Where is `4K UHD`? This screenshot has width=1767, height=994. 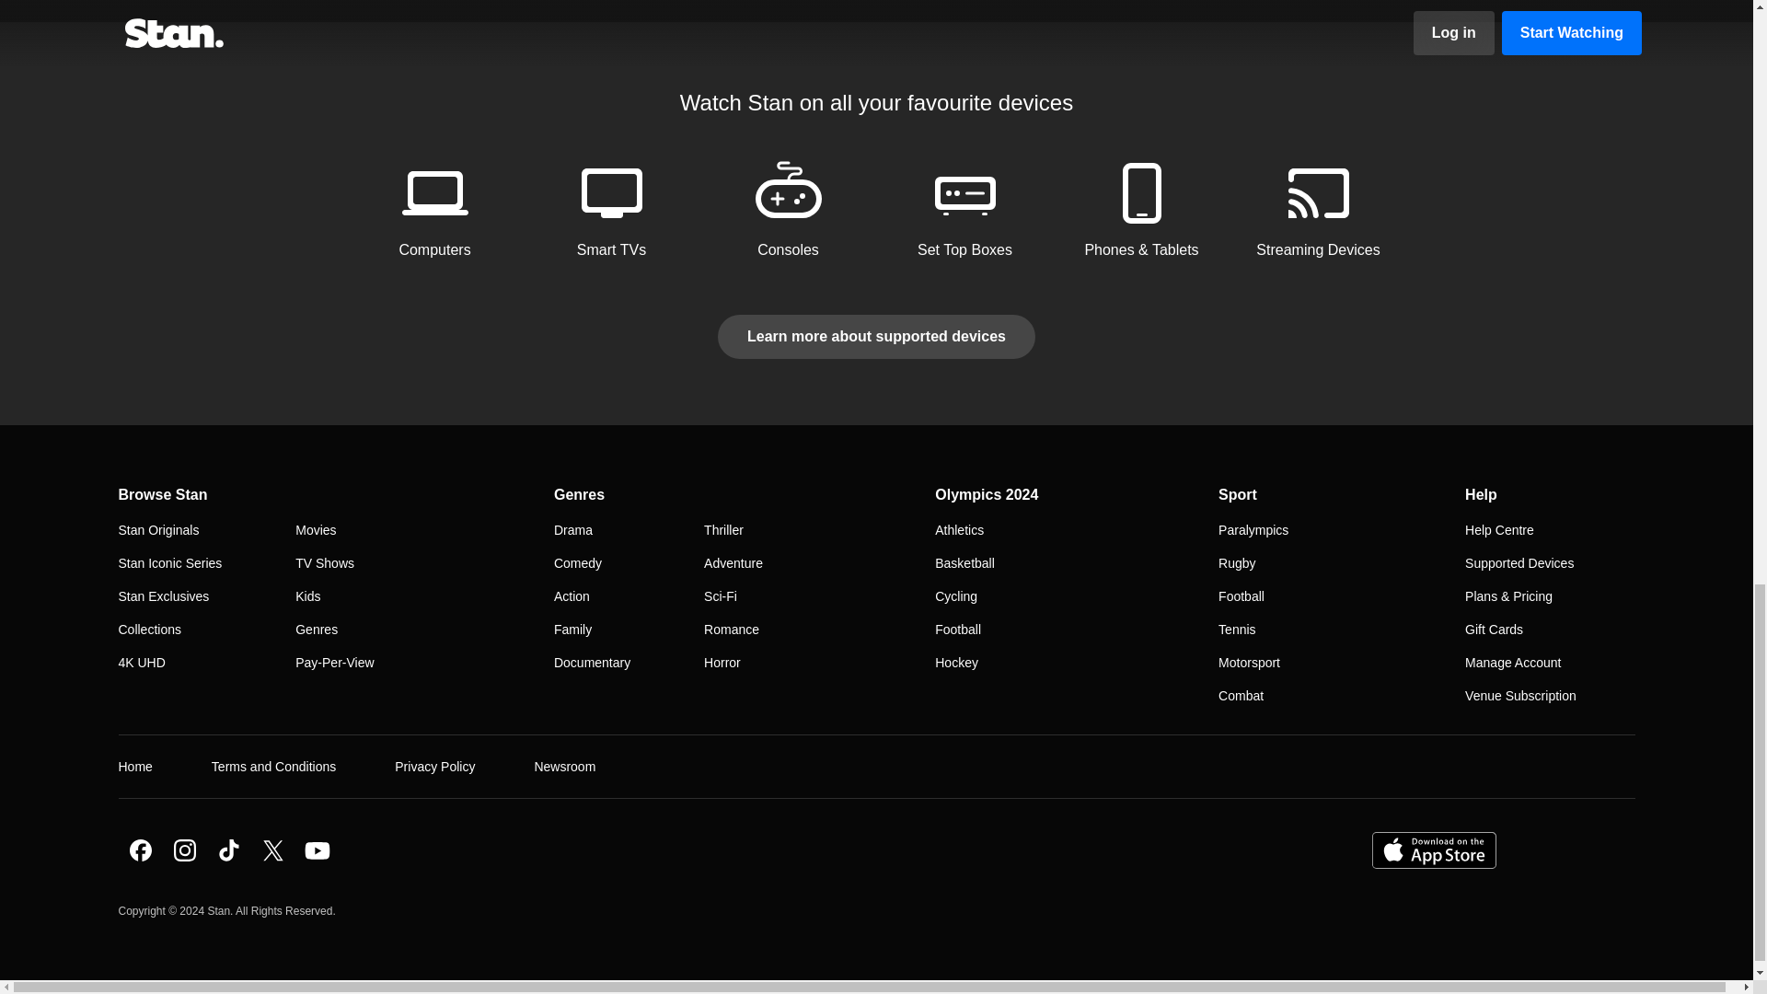 4K UHD is located at coordinates (141, 661).